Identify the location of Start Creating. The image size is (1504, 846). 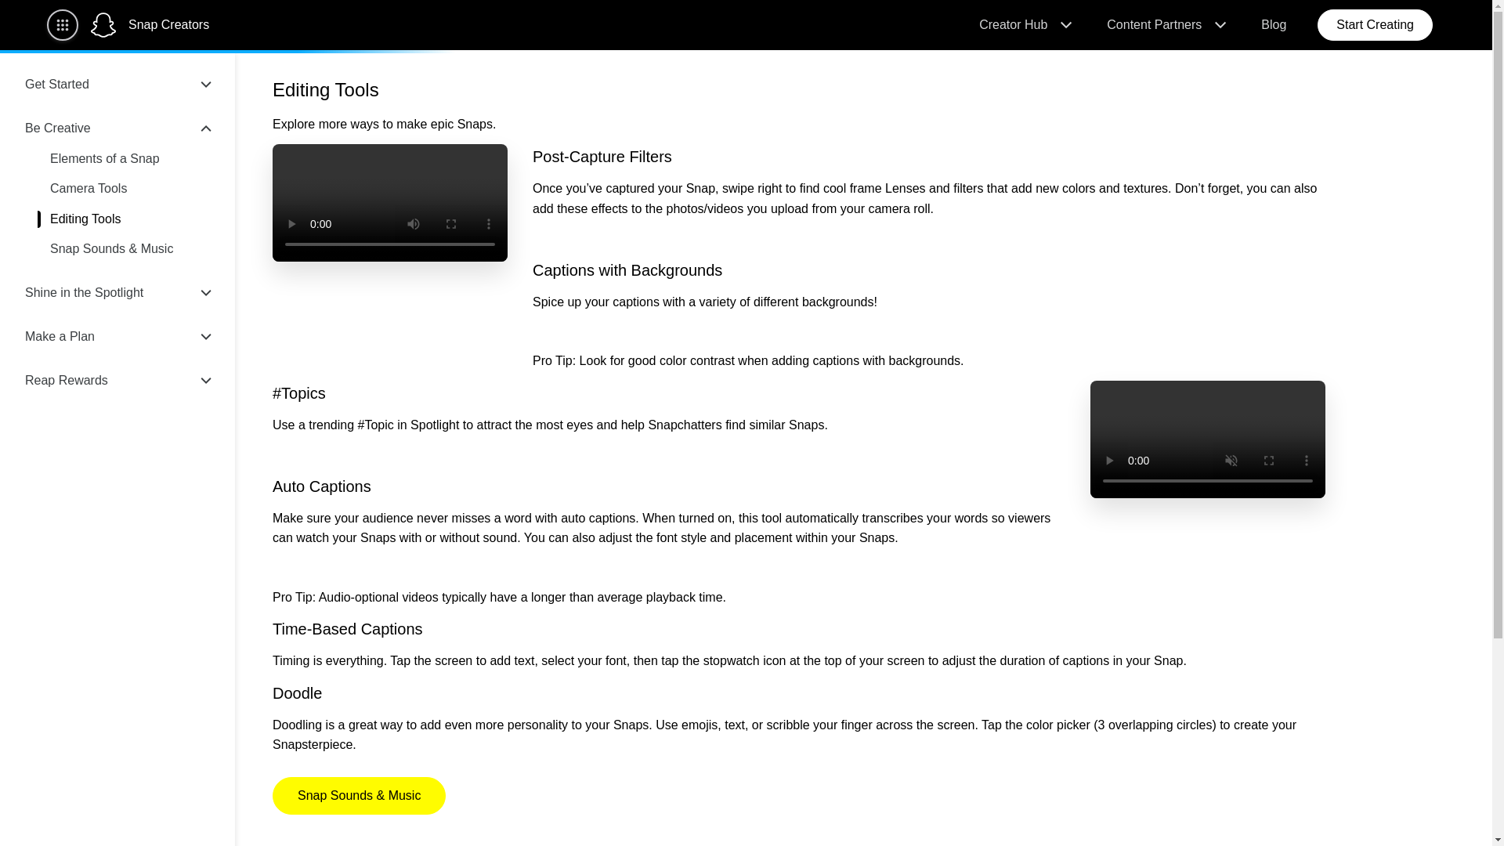
(1375, 24).